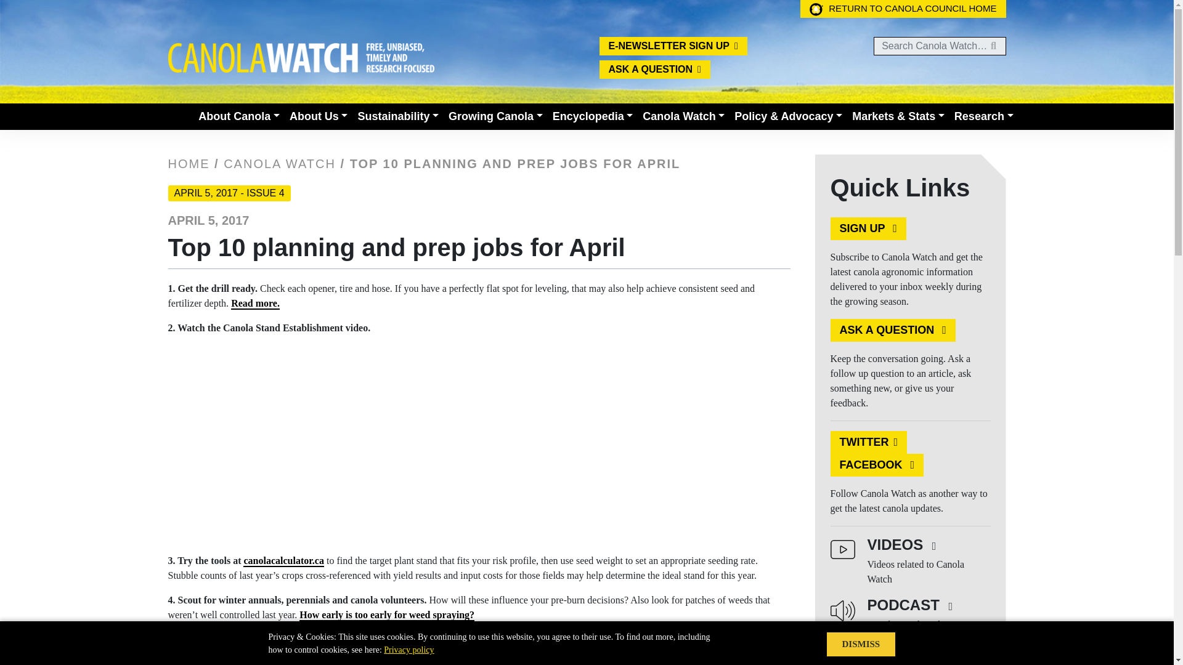 This screenshot has height=665, width=1183. What do you see at coordinates (319, 116) in the screenshot?
I see `About Us` at bounding box center [319, 116].